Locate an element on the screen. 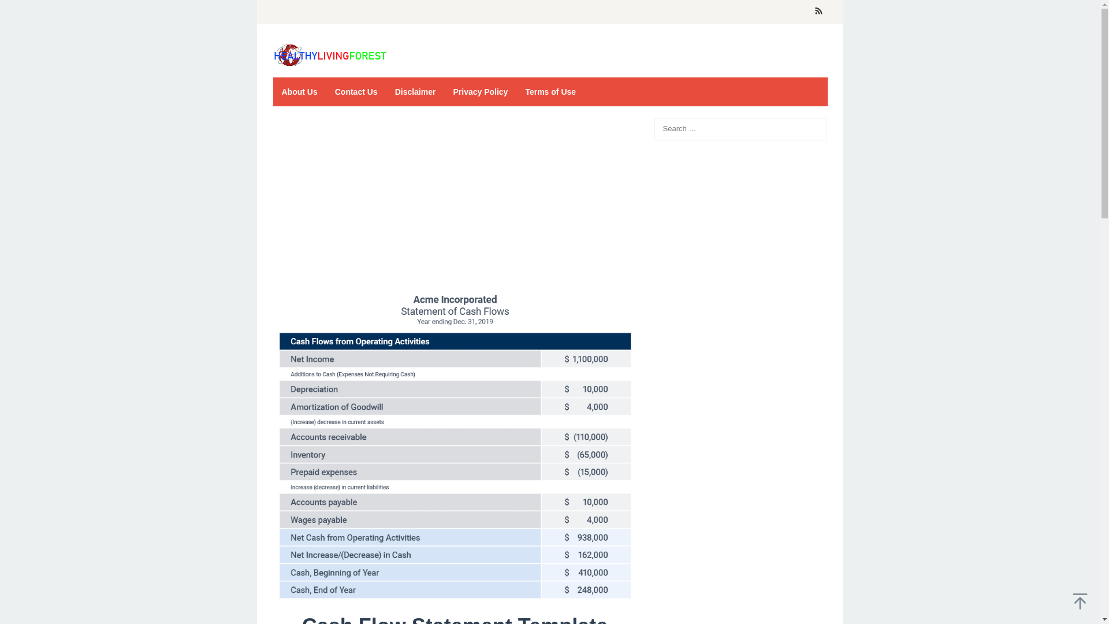 Image resolution: width=1109 pixels, height=624 pixels. Advertisement is located at coordinates (455, 203).